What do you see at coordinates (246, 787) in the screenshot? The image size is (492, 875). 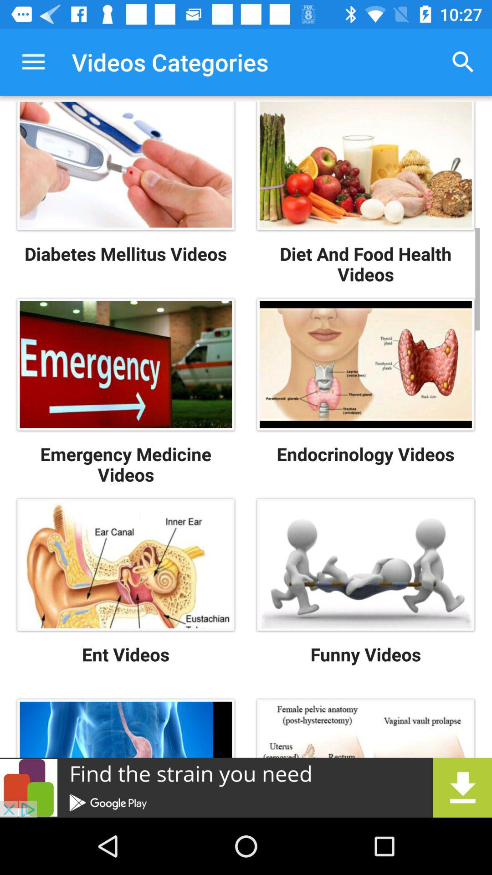 I see `advertisement option` at bounding box center [246, 787].